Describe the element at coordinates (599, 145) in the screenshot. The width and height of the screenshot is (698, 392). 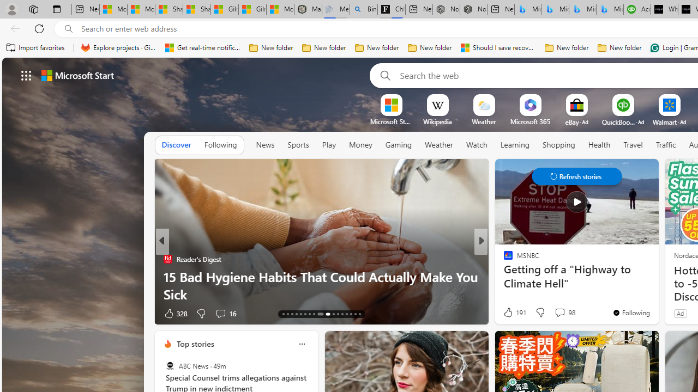
I see `Health` at that location.